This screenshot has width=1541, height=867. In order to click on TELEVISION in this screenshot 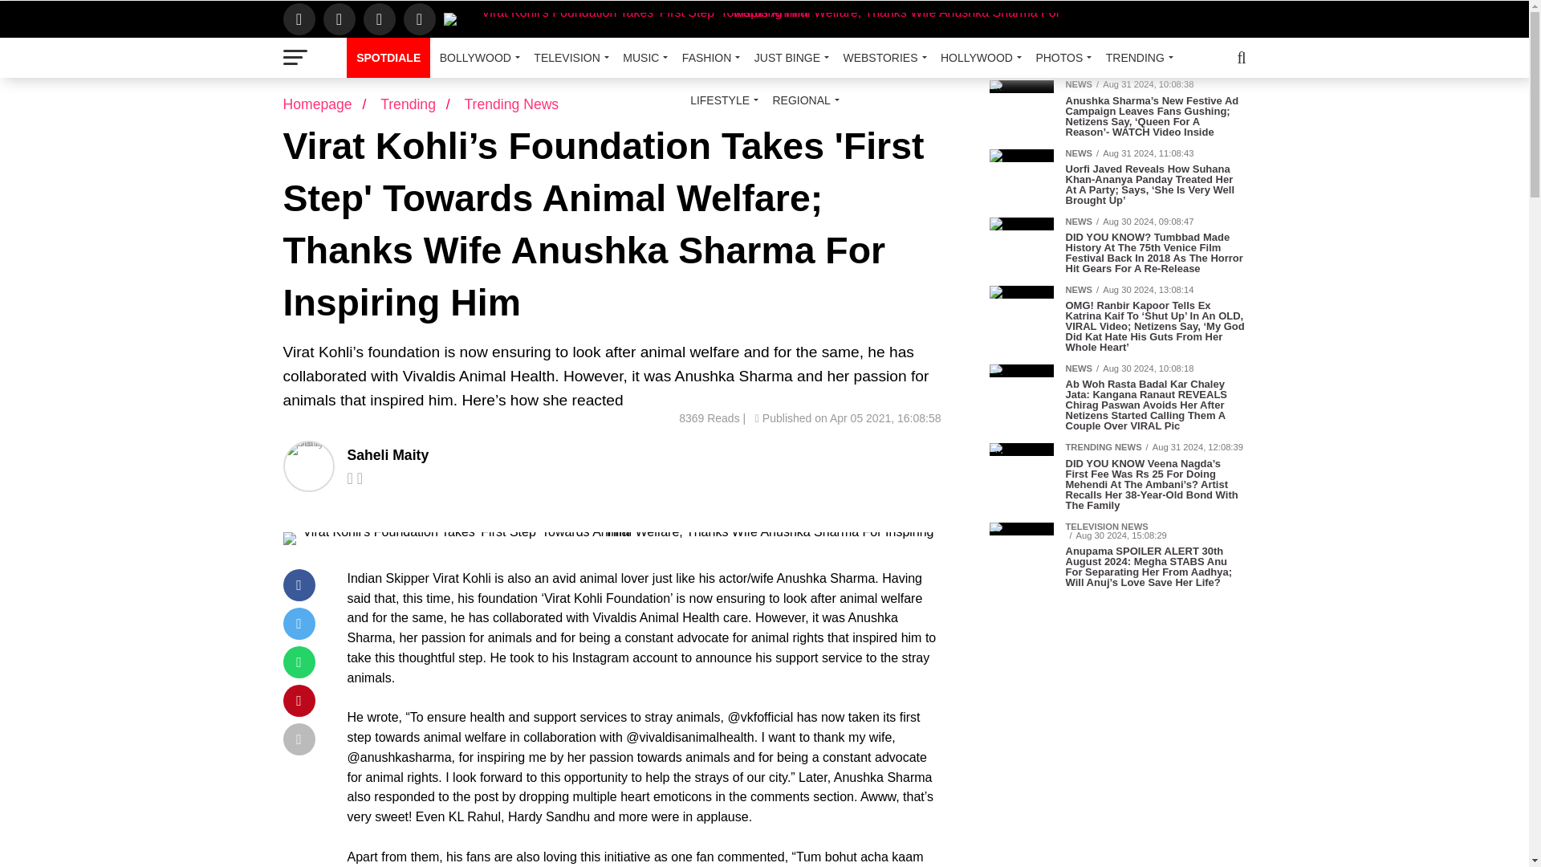, I will do `click(568, 58)`.